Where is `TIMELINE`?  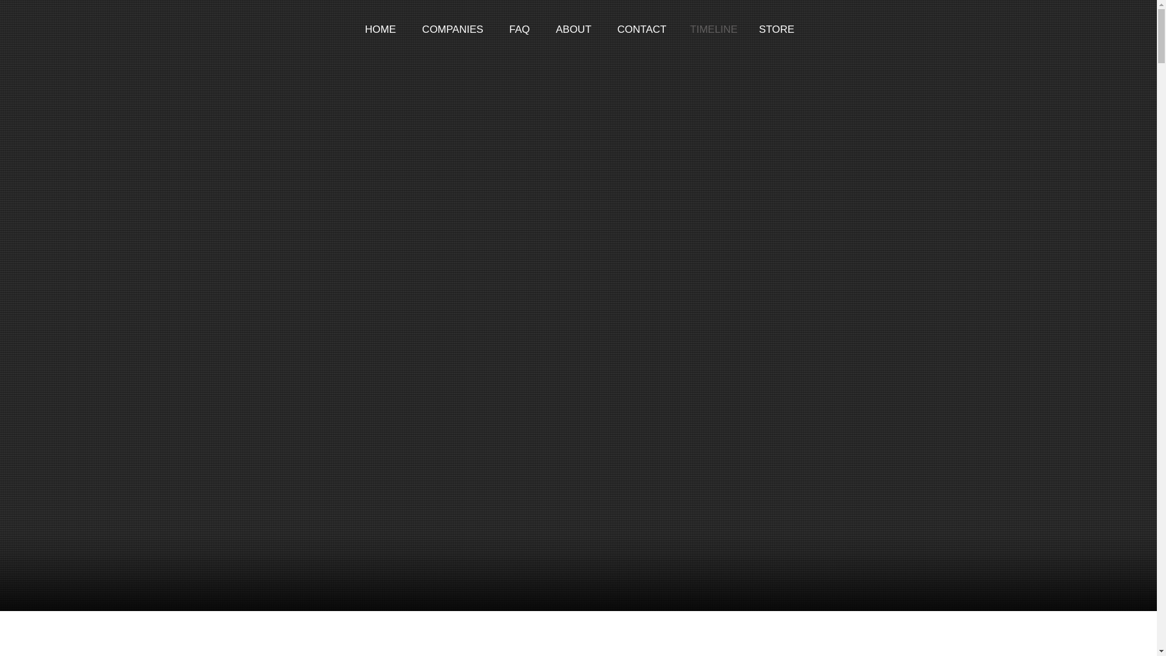 TIMELINE is located at coordinates (713, 29).